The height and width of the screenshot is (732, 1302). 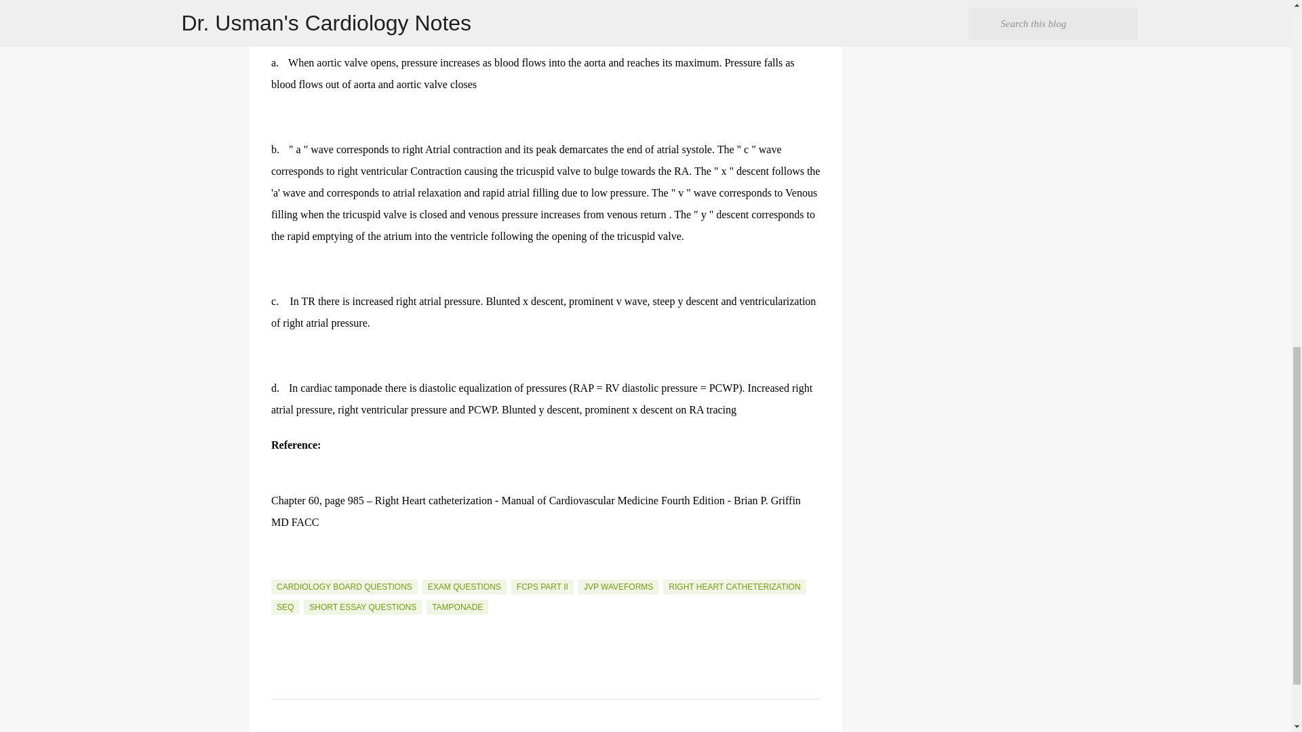 I want to click on SHORT ESSAY QUESTIONS, so click(x=362, y=607).